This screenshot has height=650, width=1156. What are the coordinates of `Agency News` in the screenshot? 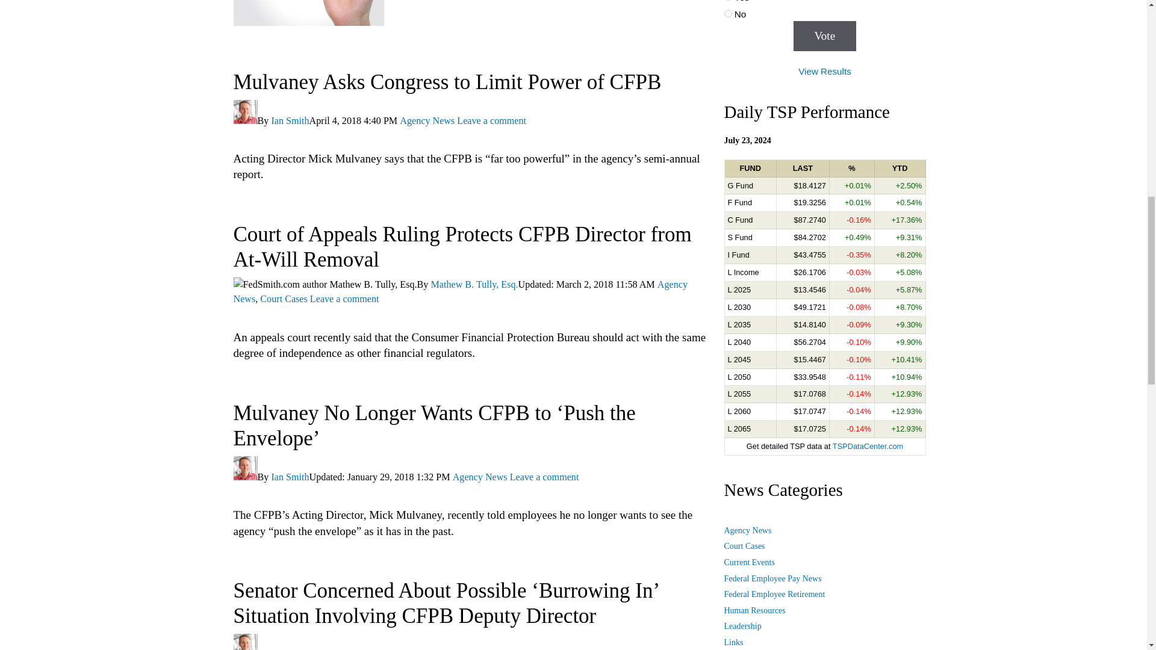 It's located at (480, 477).